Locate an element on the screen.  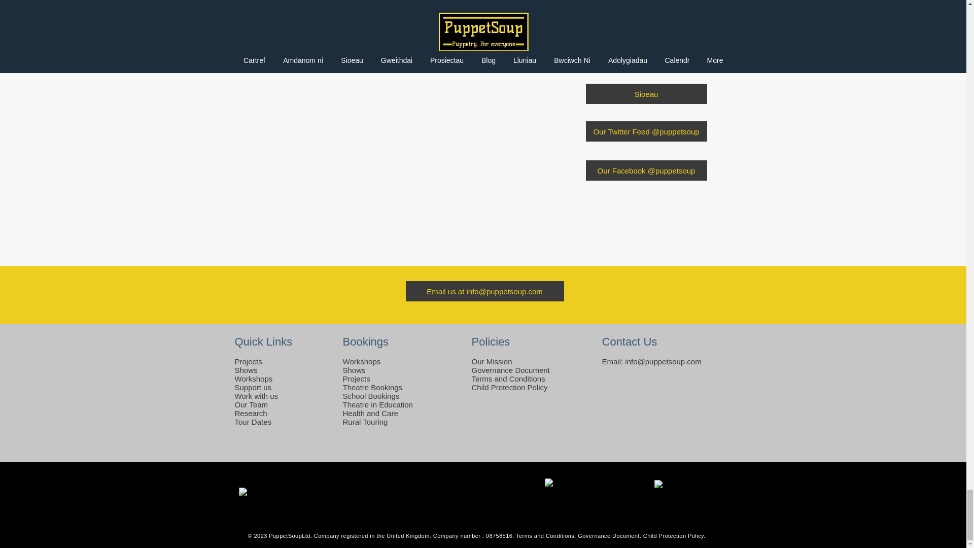
Child Protection Policy is located at coordinates (509, 387).